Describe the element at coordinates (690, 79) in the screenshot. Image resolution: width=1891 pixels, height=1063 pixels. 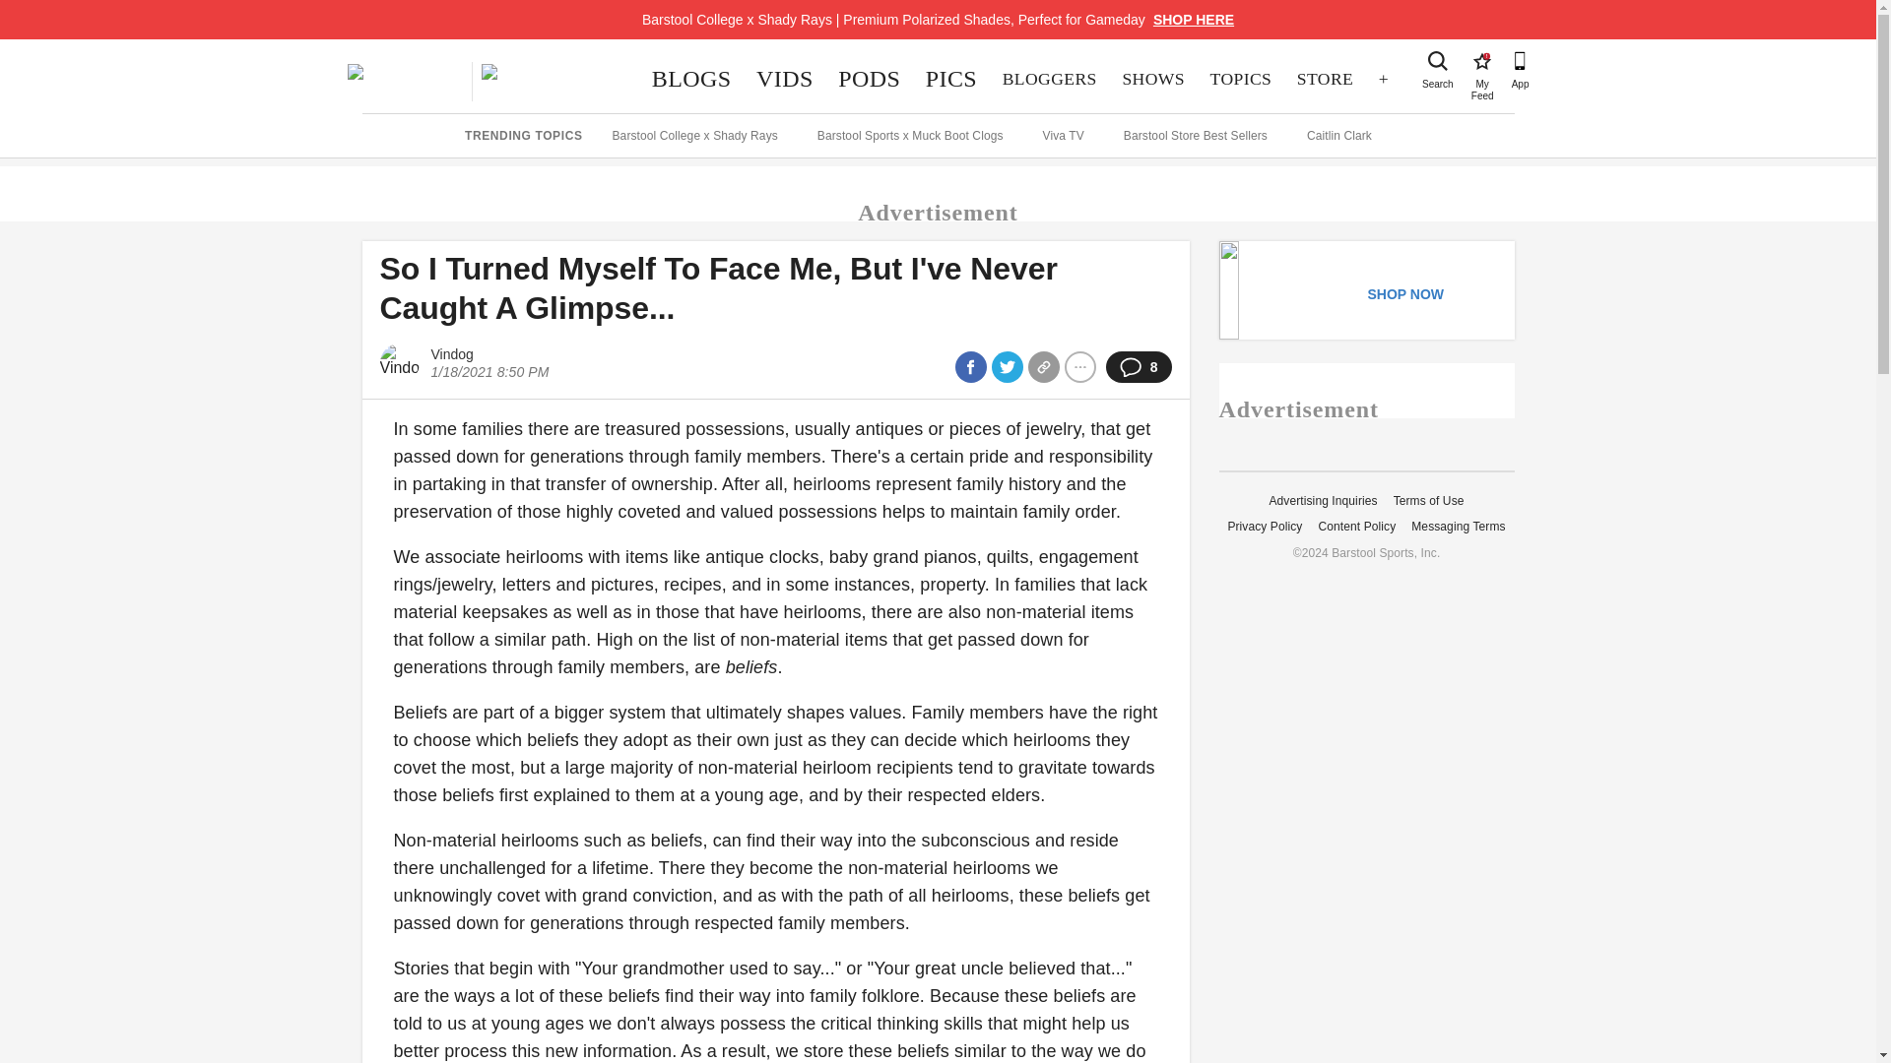
I see `BLOGS` at that location.